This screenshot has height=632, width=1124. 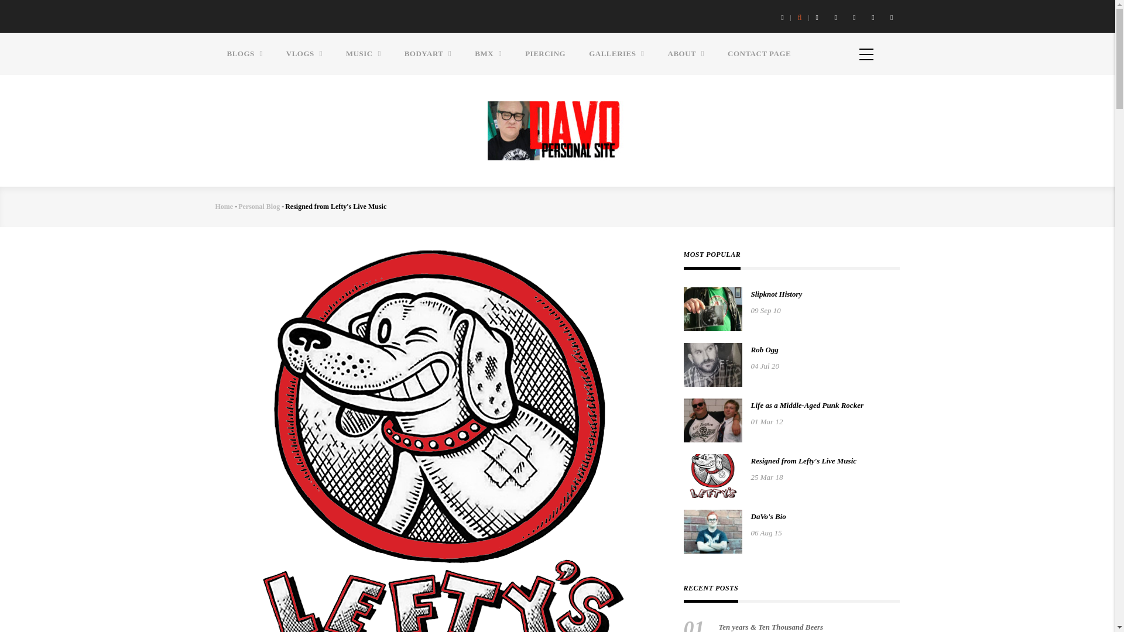 I want to click on Log in, so click(x=718, y=156).